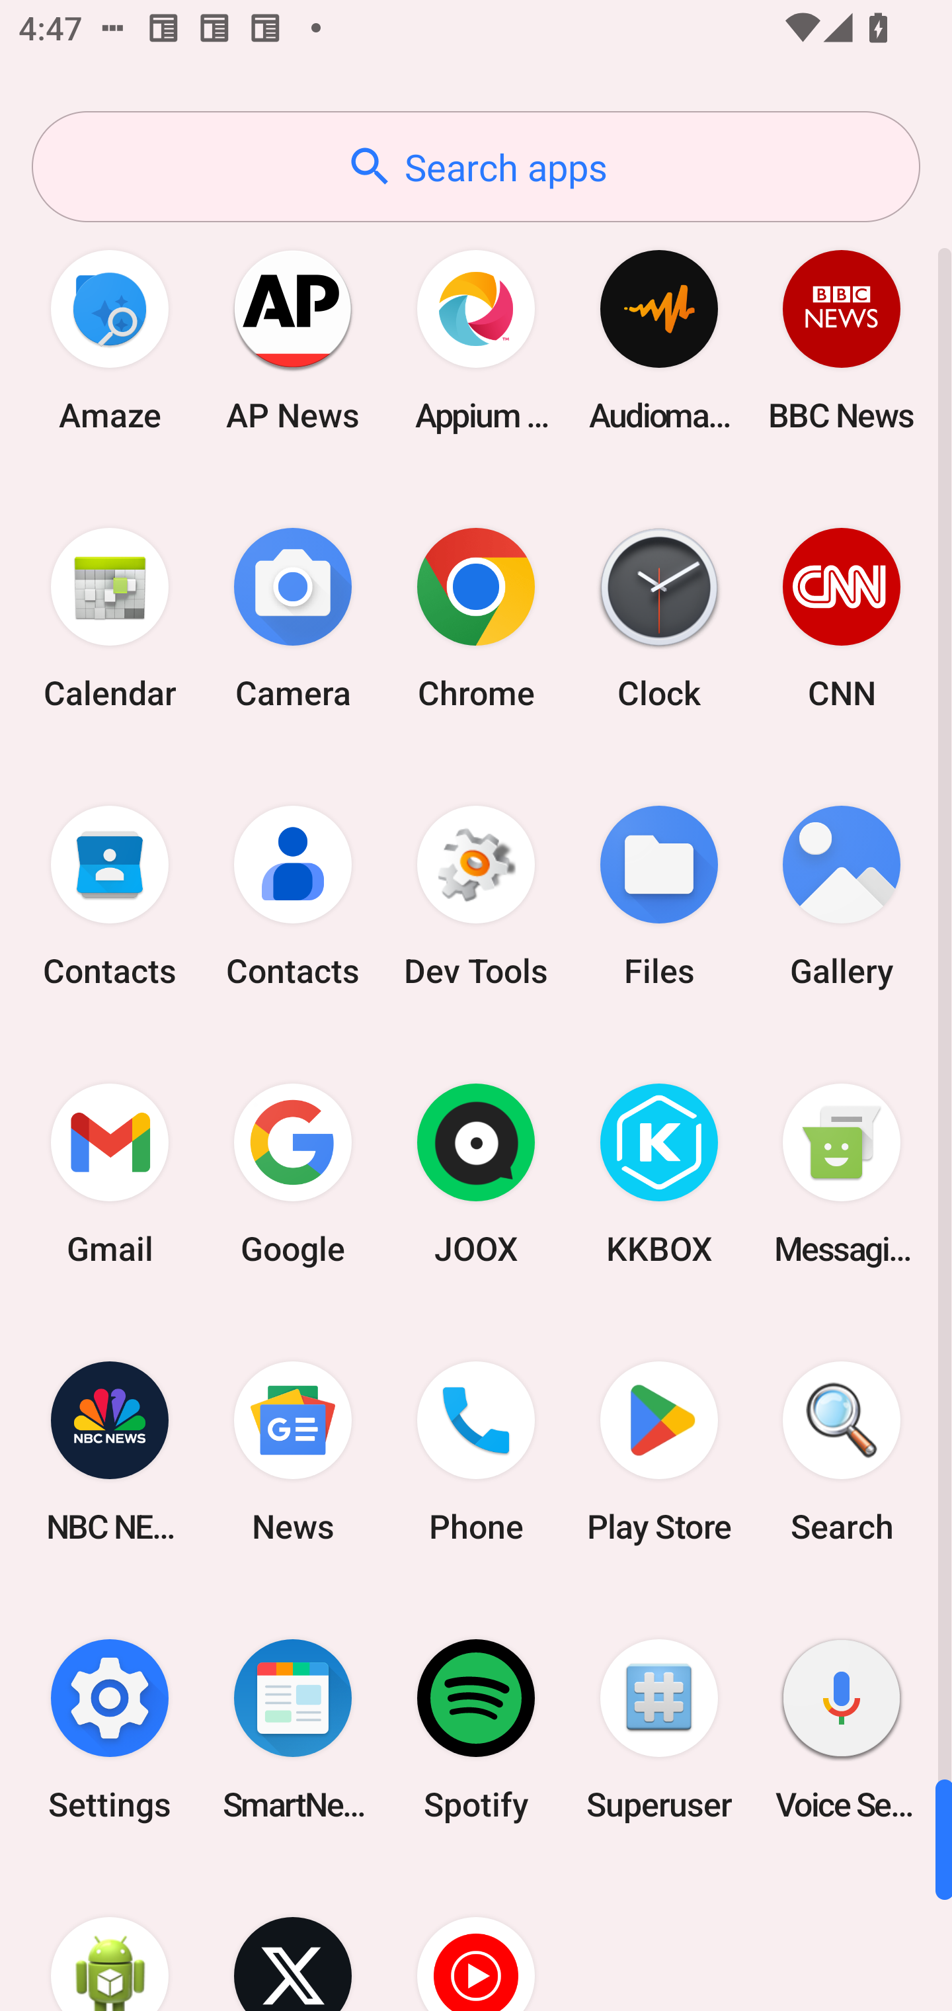 Image resolution: width=952 pixels, height=2011 pixels. Describe the element at coordinates (110, 1940) in the screenshot. I see `WebView Browser Tester` at that location.